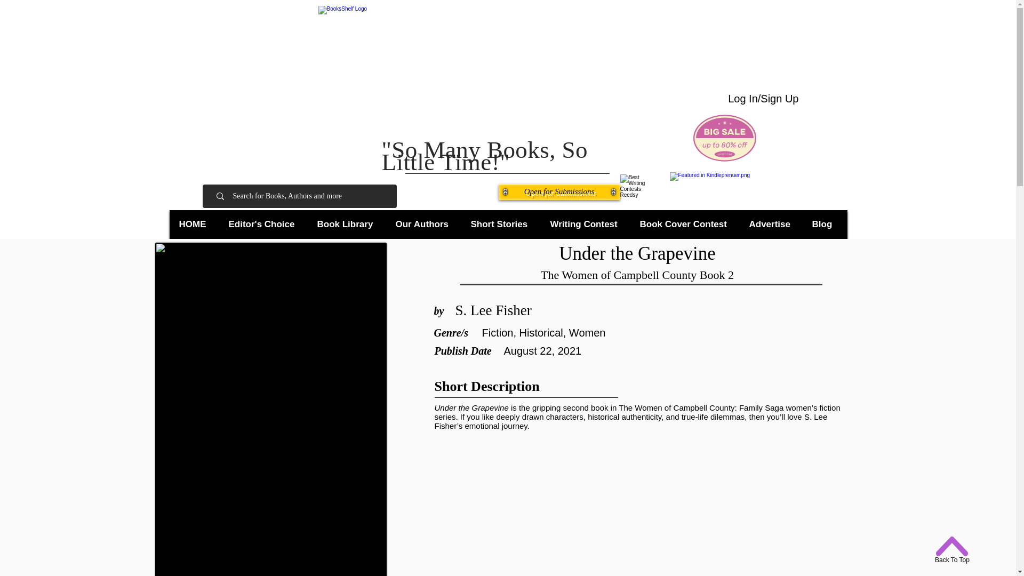  I want to click on Short Stories, so click(501, 224).